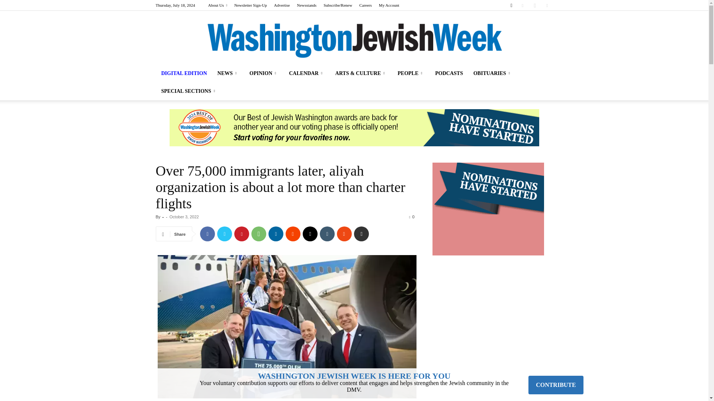  What do you see at coordinates (259, 234) in the screenshot?
I see `WhatsApp` at bounding box center [259, 234].